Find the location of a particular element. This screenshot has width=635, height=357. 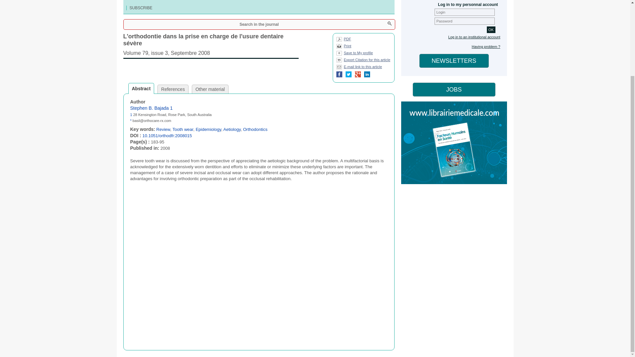

Voir le sommaire de cette parution is located at coordinates (211, 51).